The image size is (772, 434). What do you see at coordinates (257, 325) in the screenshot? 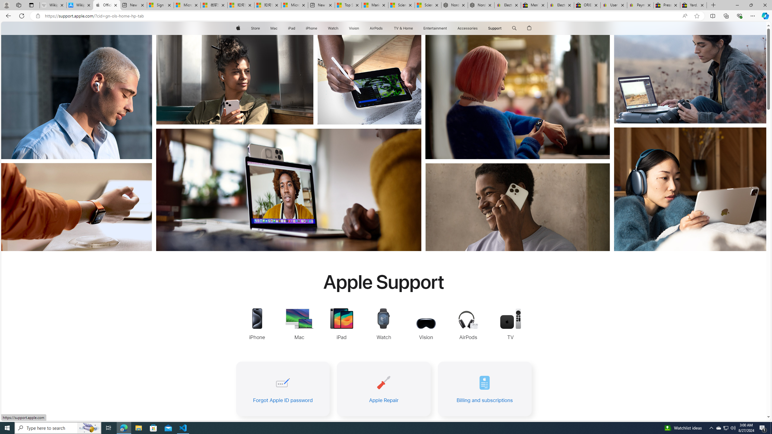
I see `iPhone Support` at bounding box center [257, 325].